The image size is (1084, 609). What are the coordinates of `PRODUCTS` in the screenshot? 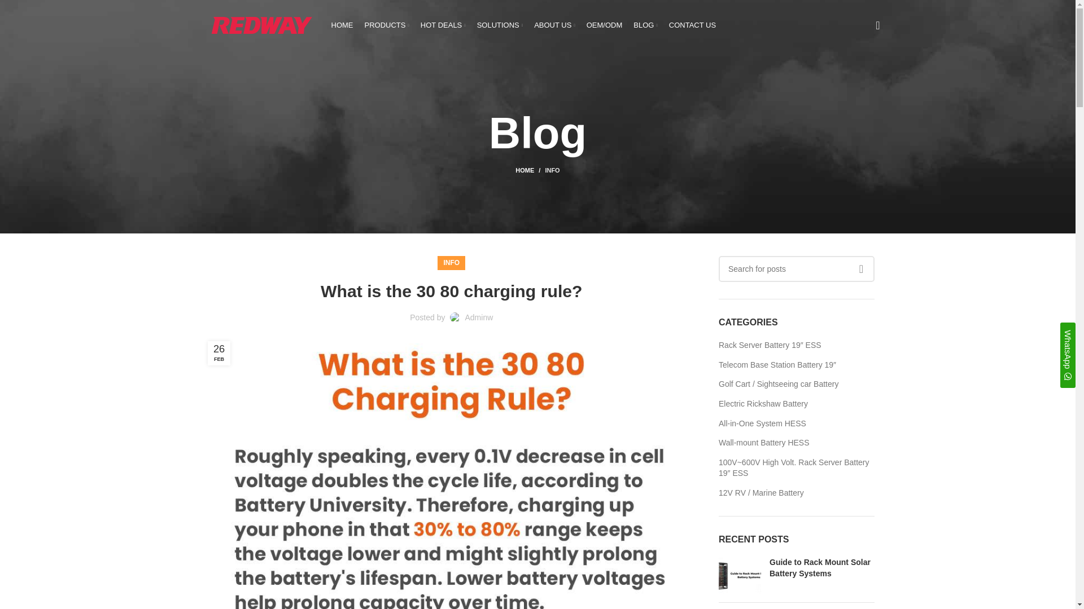 It's located at (387, 25).